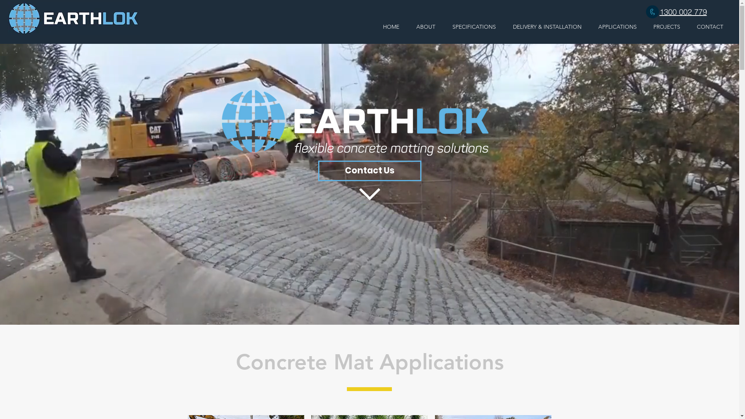  Describe the element at coordinates (547, 27) in the screenshot. I see `DELIVERY & INSTALLATION` at that location.